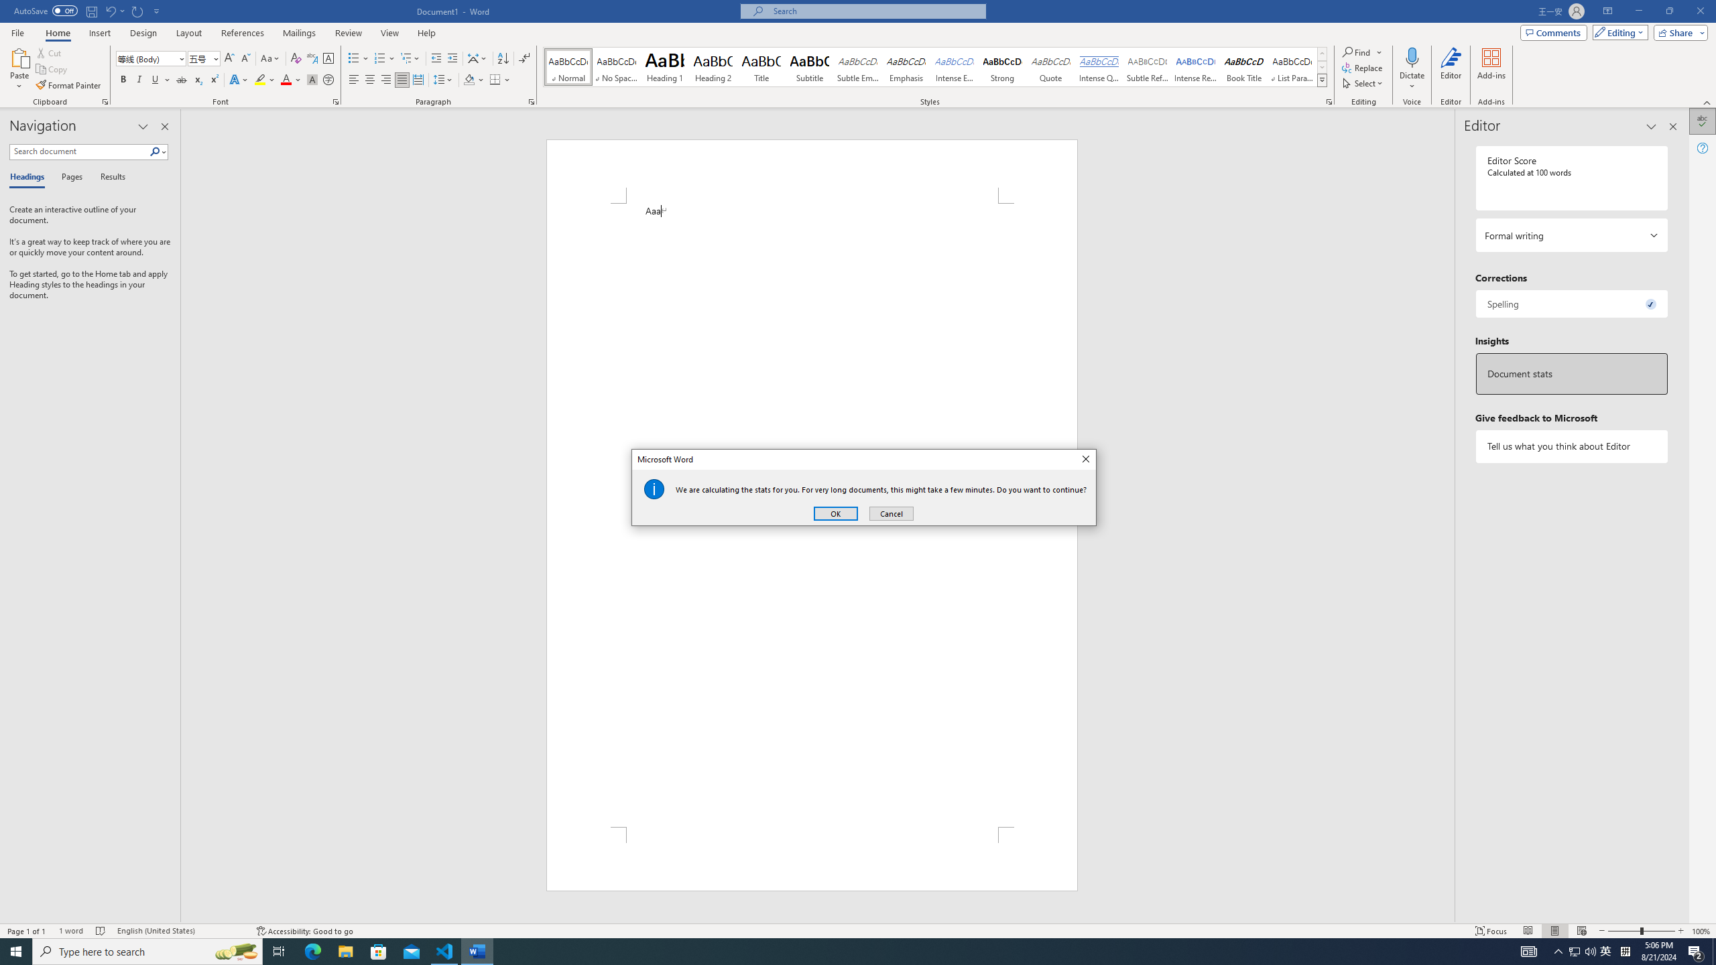 Image resolution: width=1716 pixels, height=965 pixels. What do you see at coordinates (1590, 952) in the screenshot?
I see `AutomationID: 4105` at bounding box center [1590, 952].